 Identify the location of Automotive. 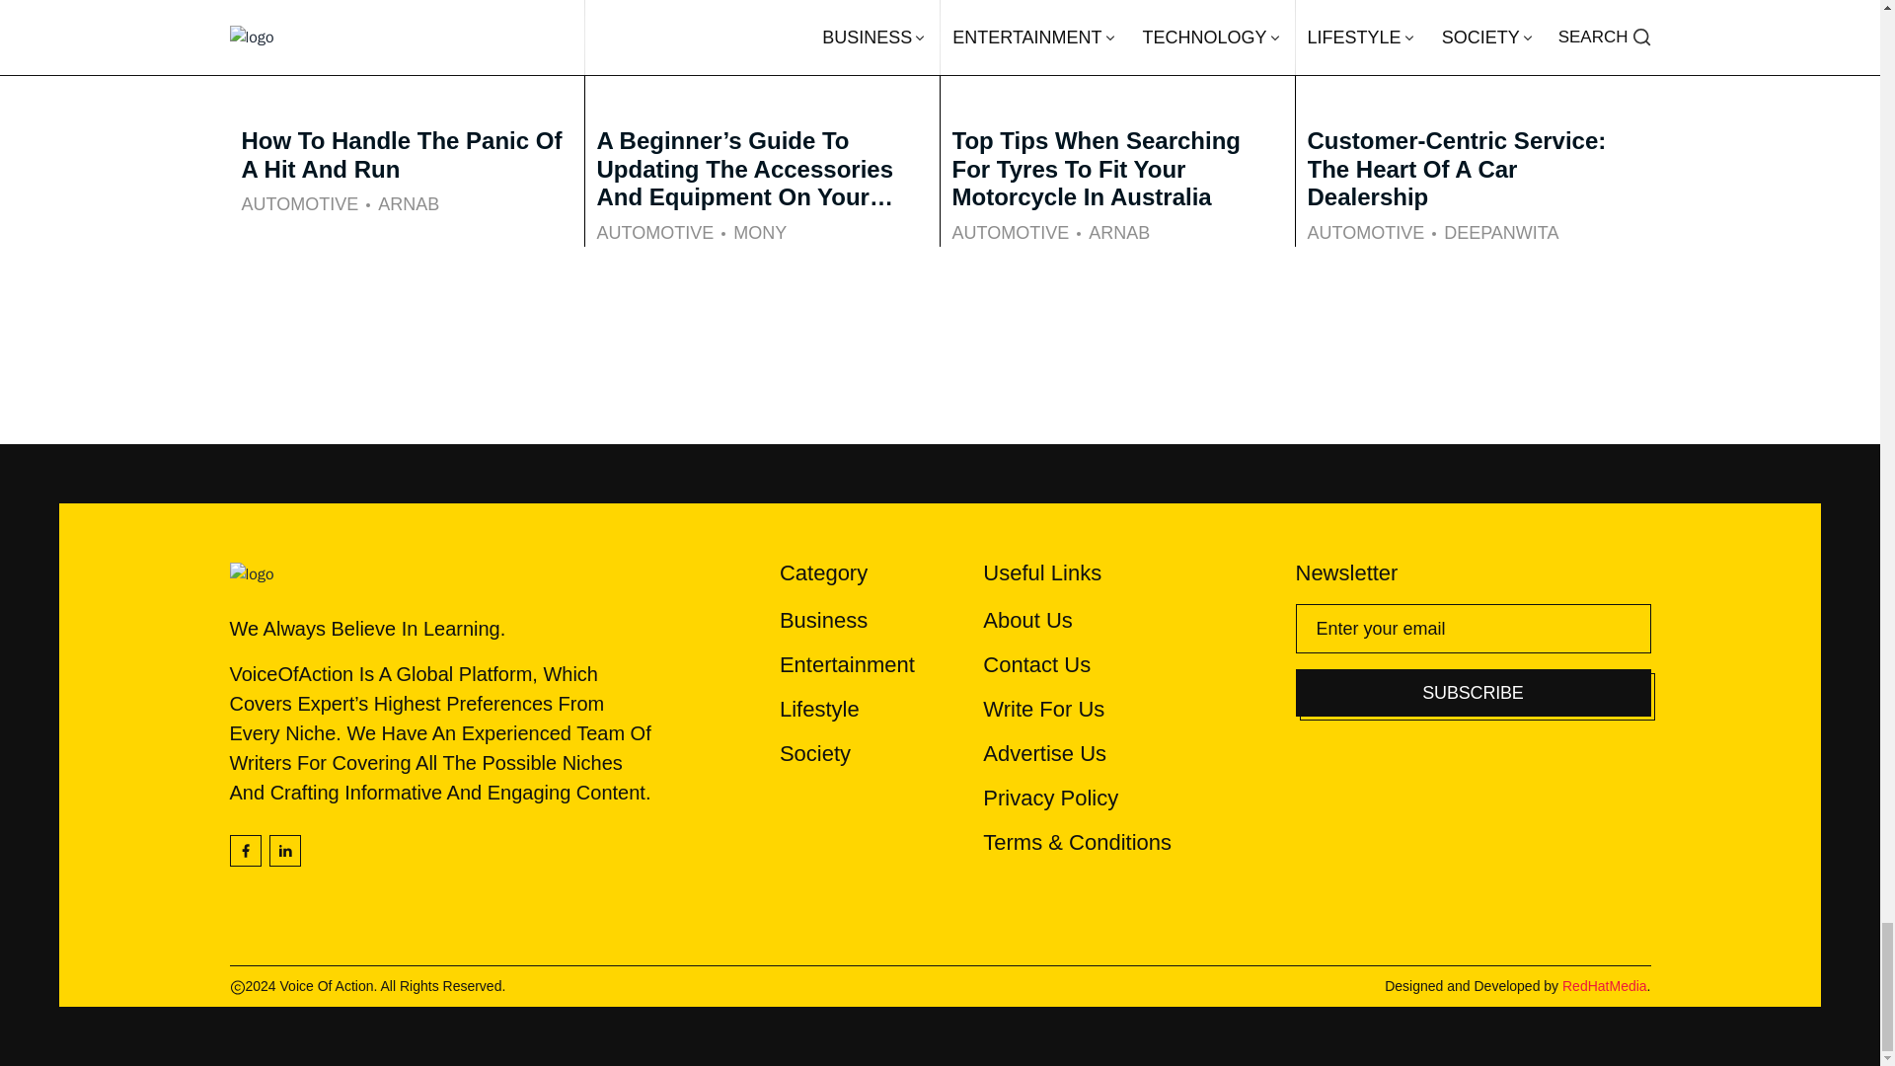
(1366, 233).